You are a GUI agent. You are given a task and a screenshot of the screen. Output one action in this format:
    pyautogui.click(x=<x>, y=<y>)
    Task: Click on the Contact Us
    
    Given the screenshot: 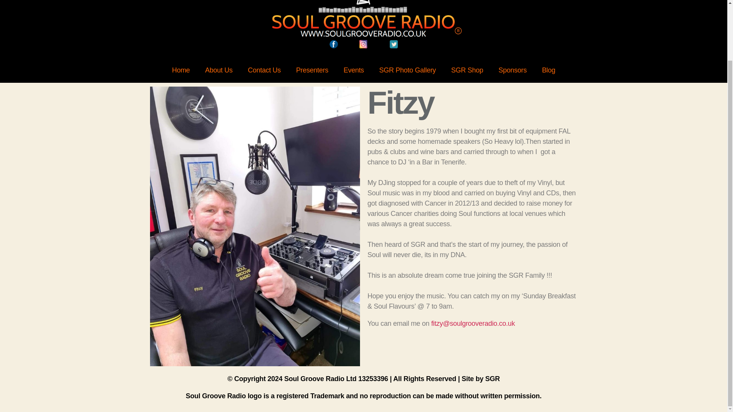 What is the action you would take?
    pyautogui.click(x=264, y=70)
    